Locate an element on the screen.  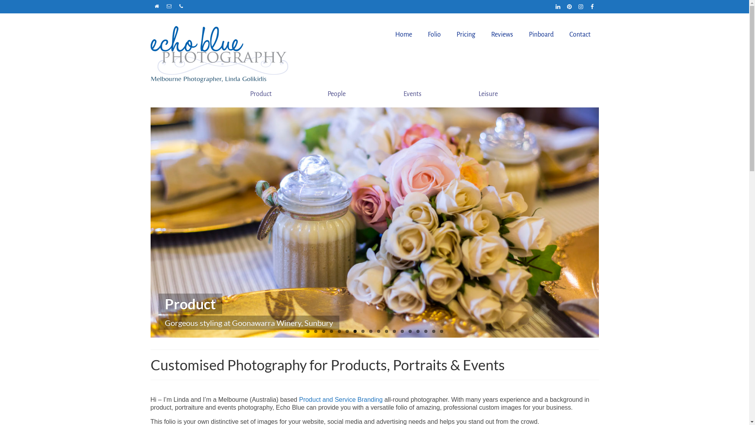
6 is located at coordinates (347, 331).